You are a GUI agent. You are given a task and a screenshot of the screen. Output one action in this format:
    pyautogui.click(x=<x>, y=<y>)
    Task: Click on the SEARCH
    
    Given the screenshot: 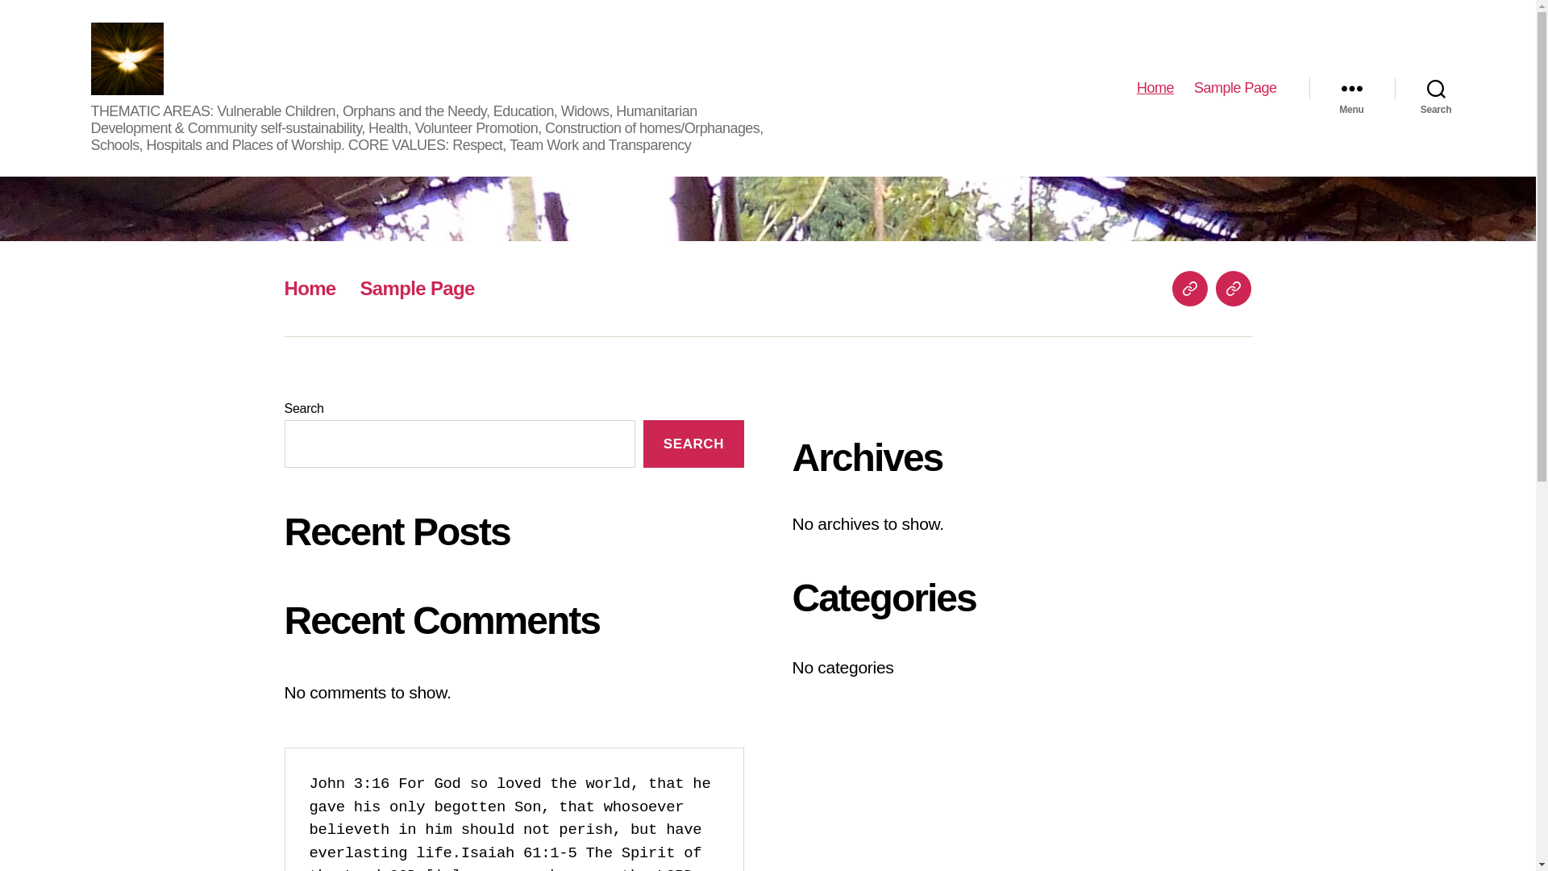 What is the action you would take?
    pyautogui.click(x=693, y=444)
    